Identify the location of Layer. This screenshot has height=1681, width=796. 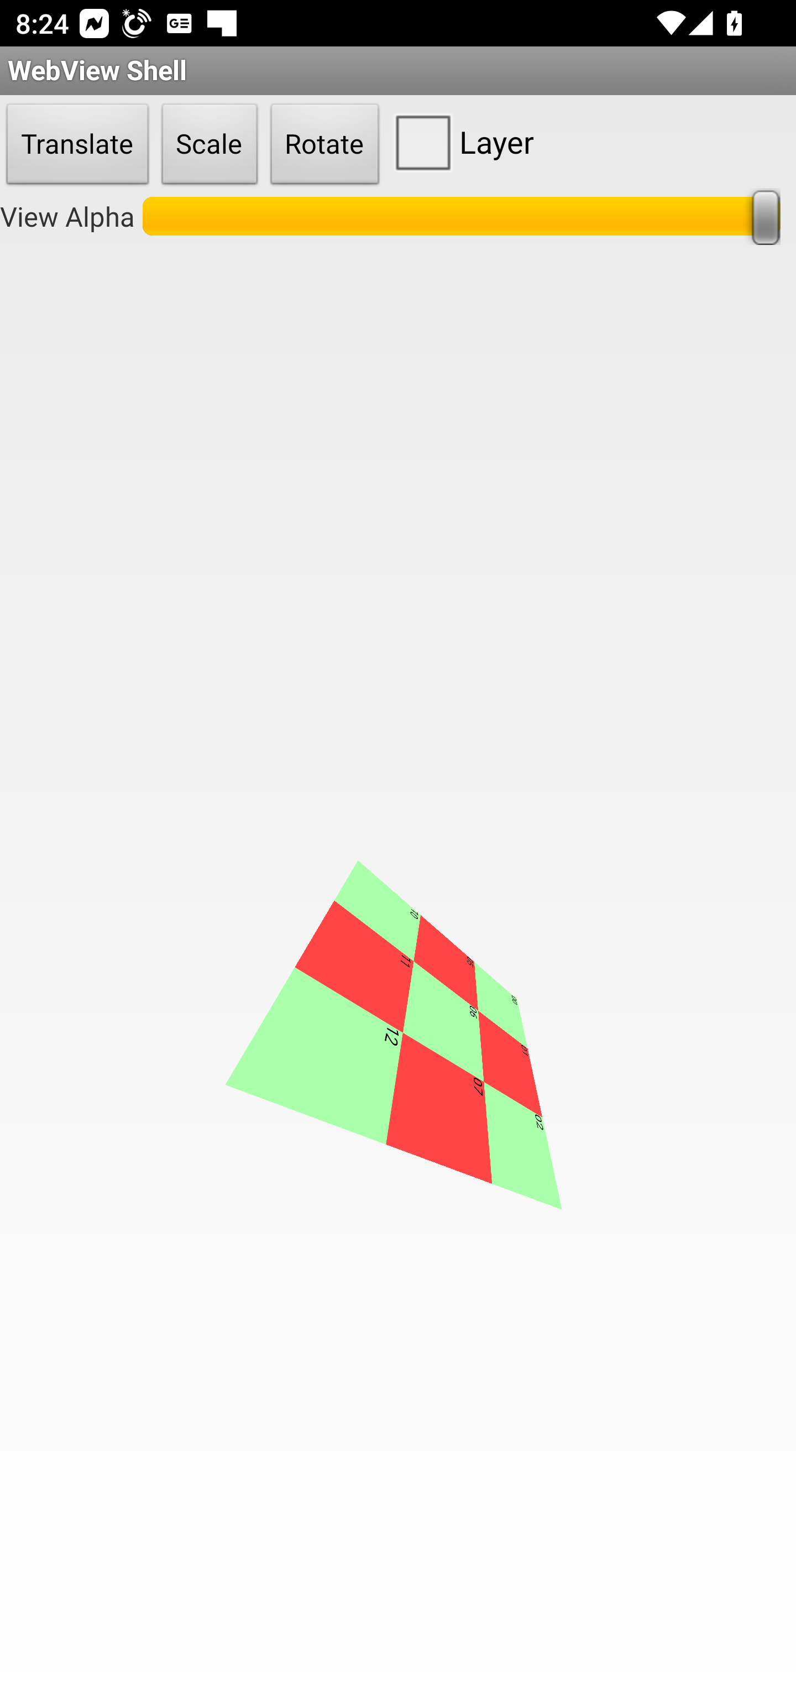
(460, 142).